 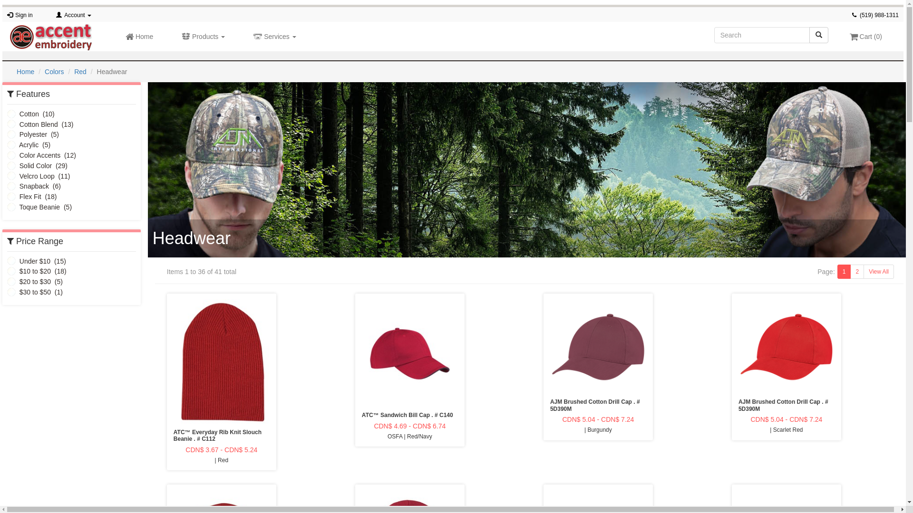 I want to click on Colors, so click(x=54, y=72).